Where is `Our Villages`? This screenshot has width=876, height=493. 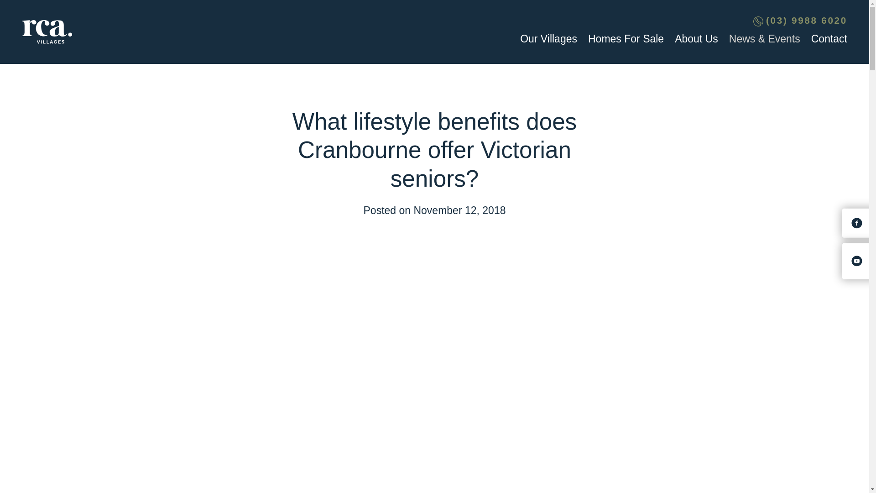
Our Villages is located at coordinates (548, 38).